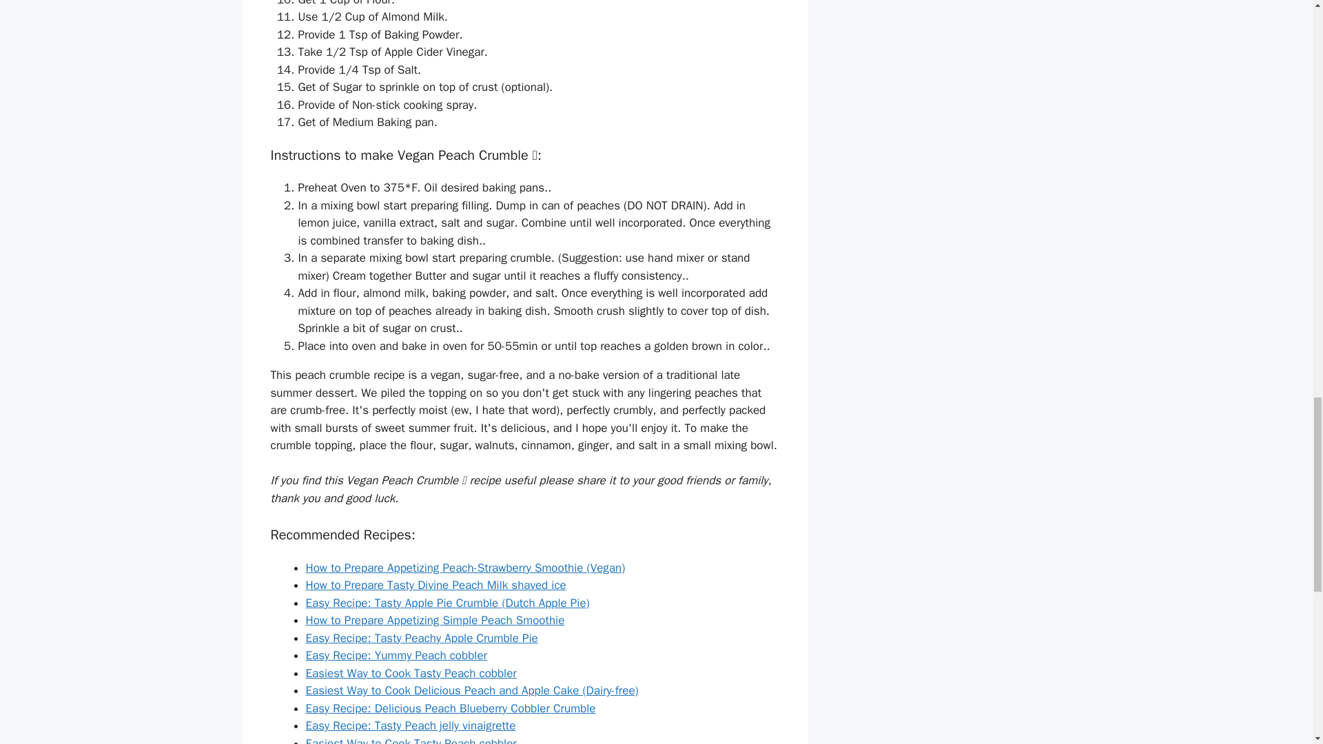 This screenshot has width=1323, height=744. Describe the element at coordinates (435, 620) in the screenshot. I see `How to Prepare Appetizing Simple Peach Smoothie` at that location.